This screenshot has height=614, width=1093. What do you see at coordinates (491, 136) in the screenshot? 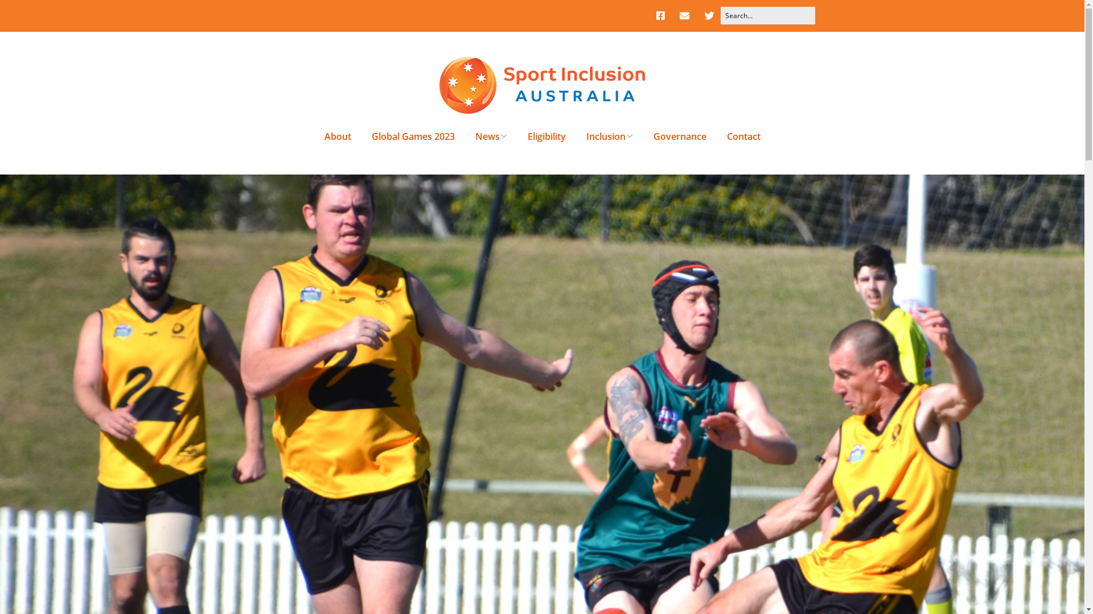
I see `News` at bounding box center [491, 136].